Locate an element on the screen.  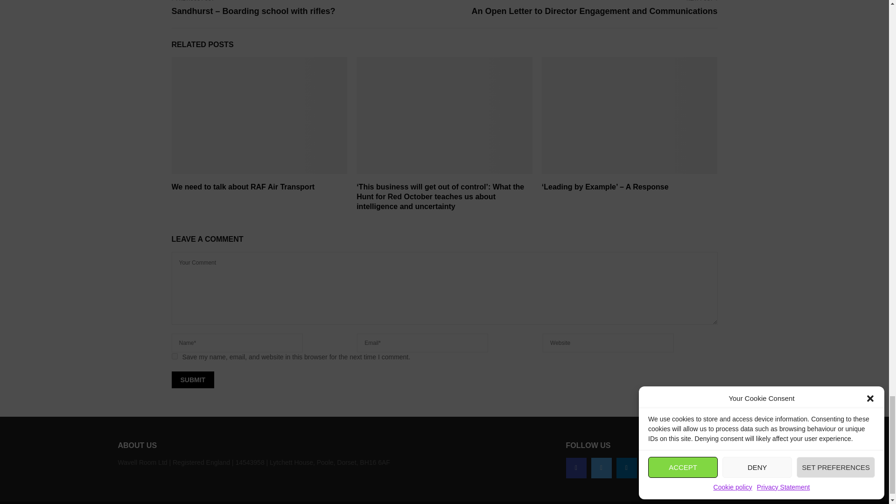
Submit is located at coordinates (193, 379).